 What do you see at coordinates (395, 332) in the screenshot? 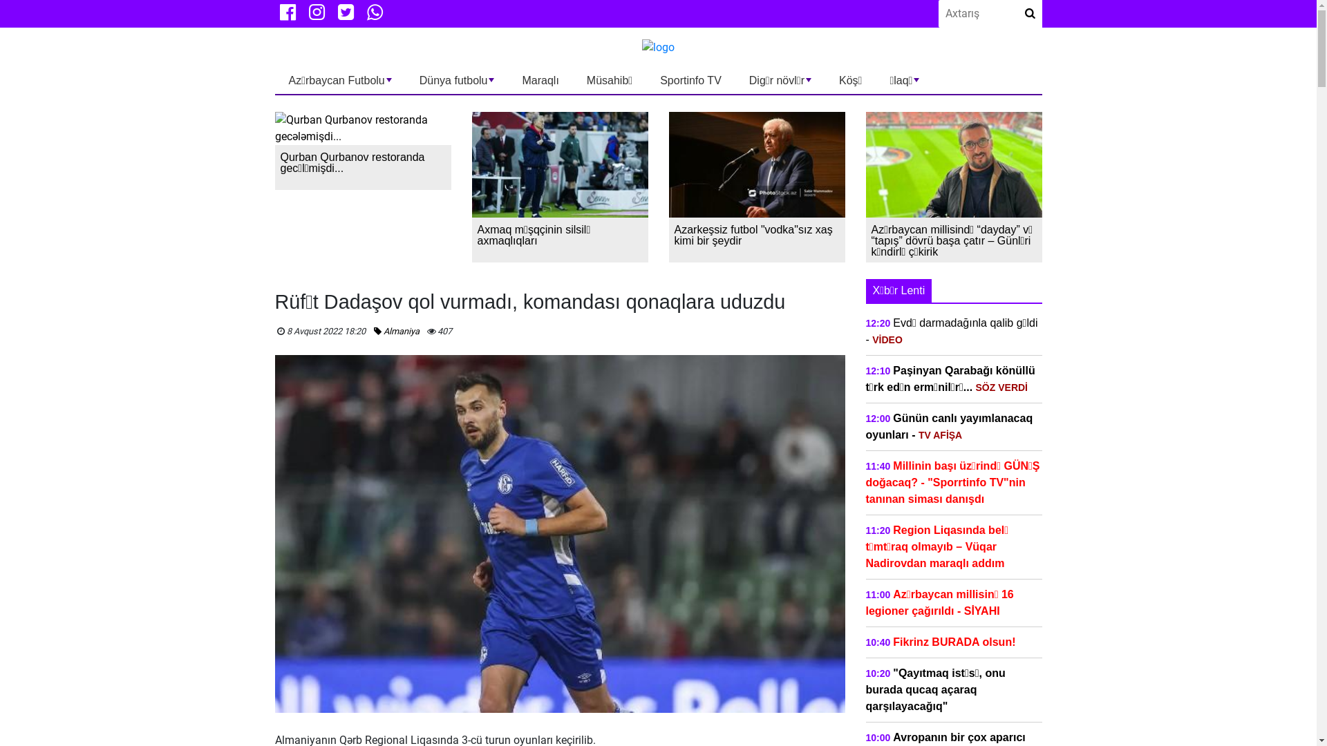
I see `Almaniya` at bounding box center [395, 332].